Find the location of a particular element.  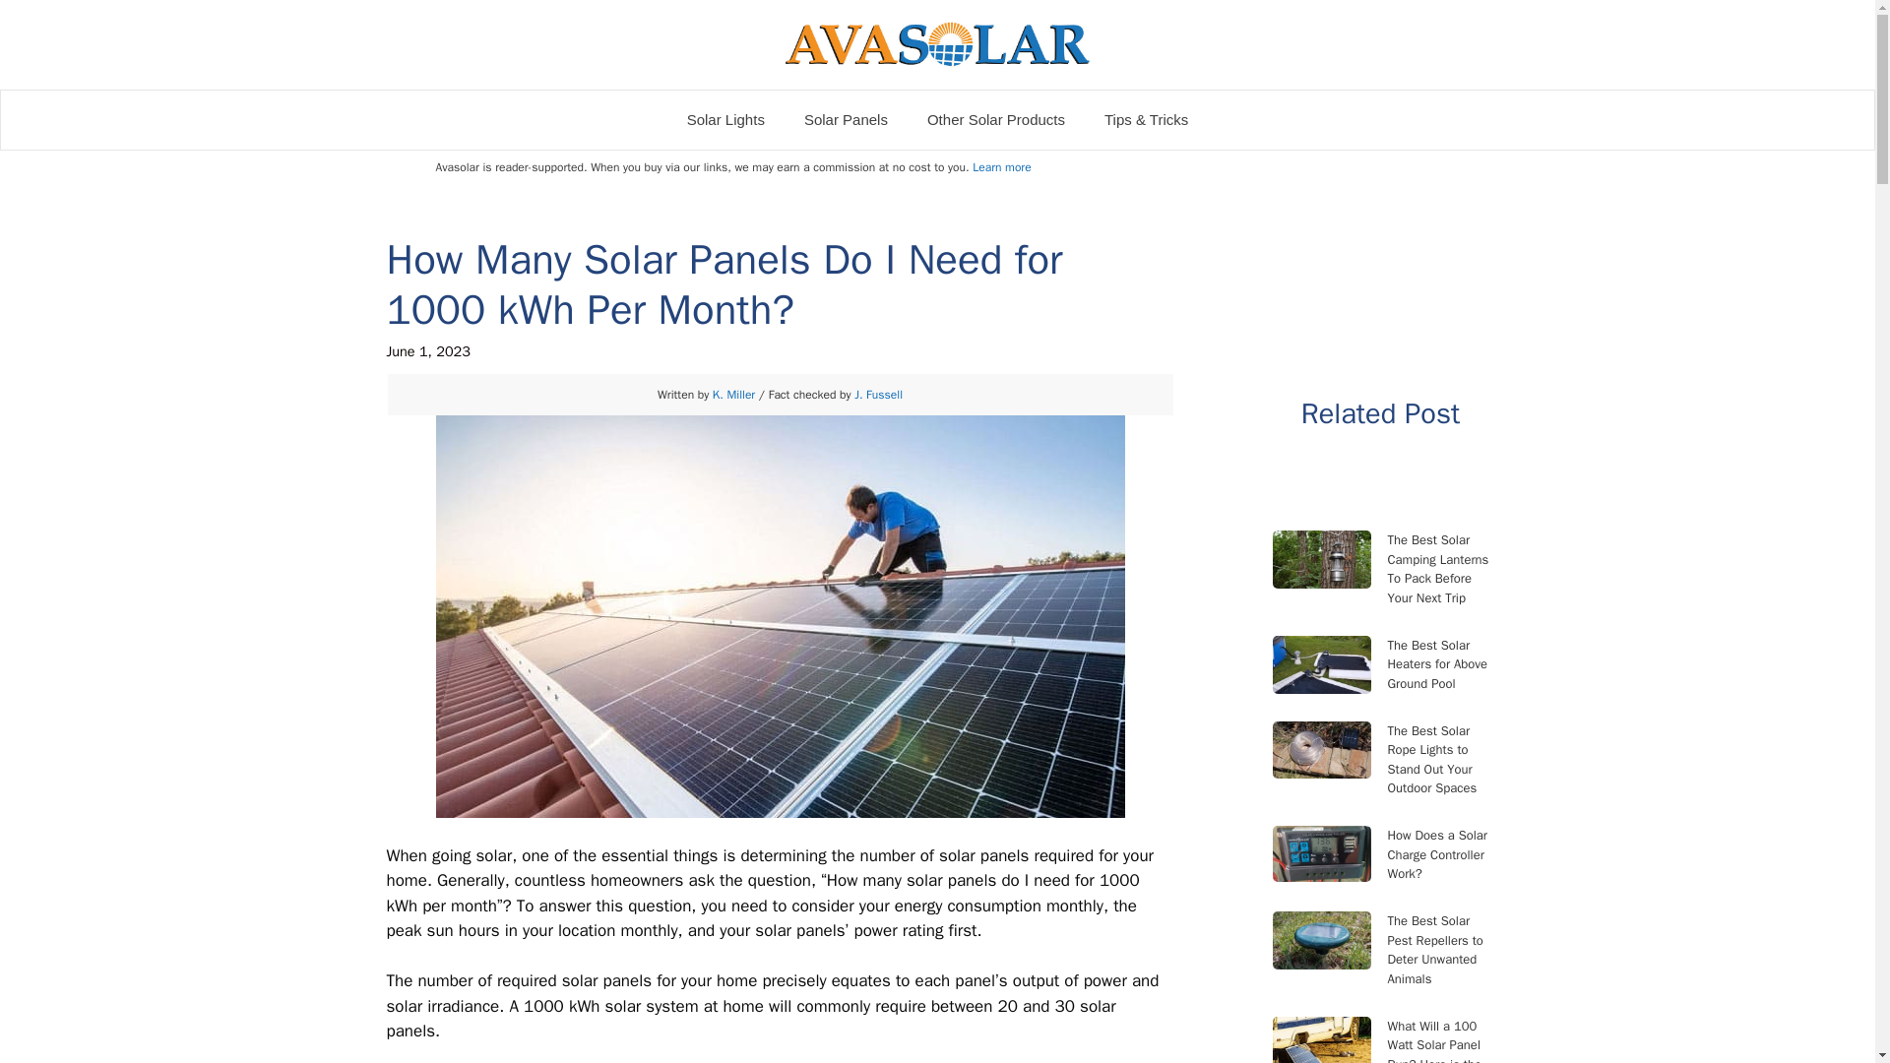

How Does a Solar Charge Controller Work? is located at coordinates (1437, 854).